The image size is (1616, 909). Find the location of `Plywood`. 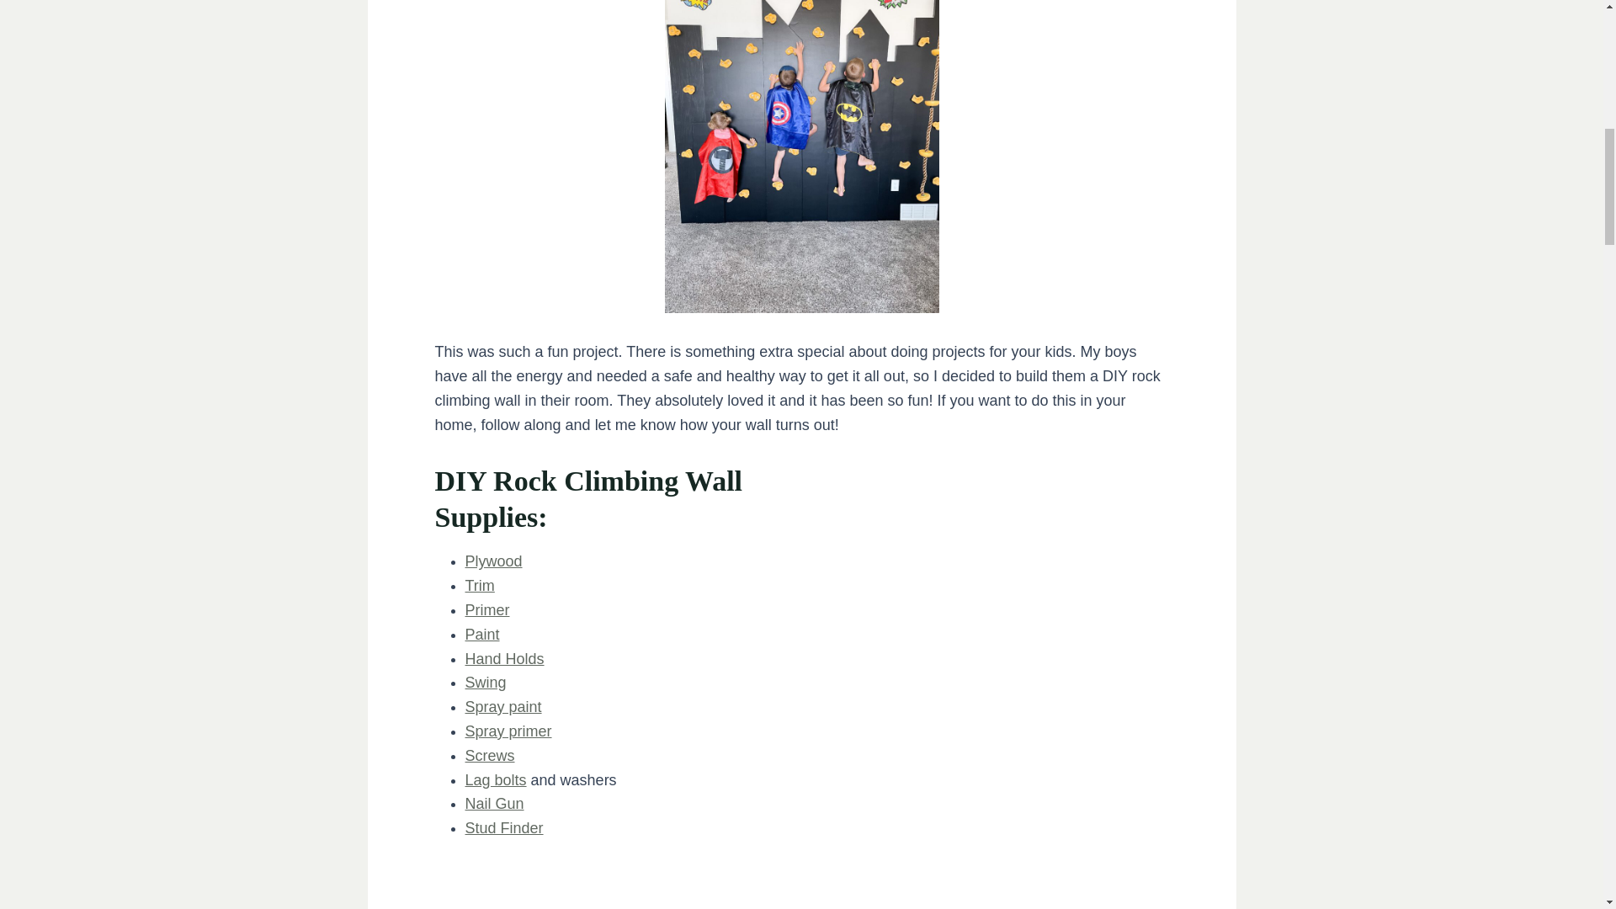

Plywood is located at coordinates (493, 561).